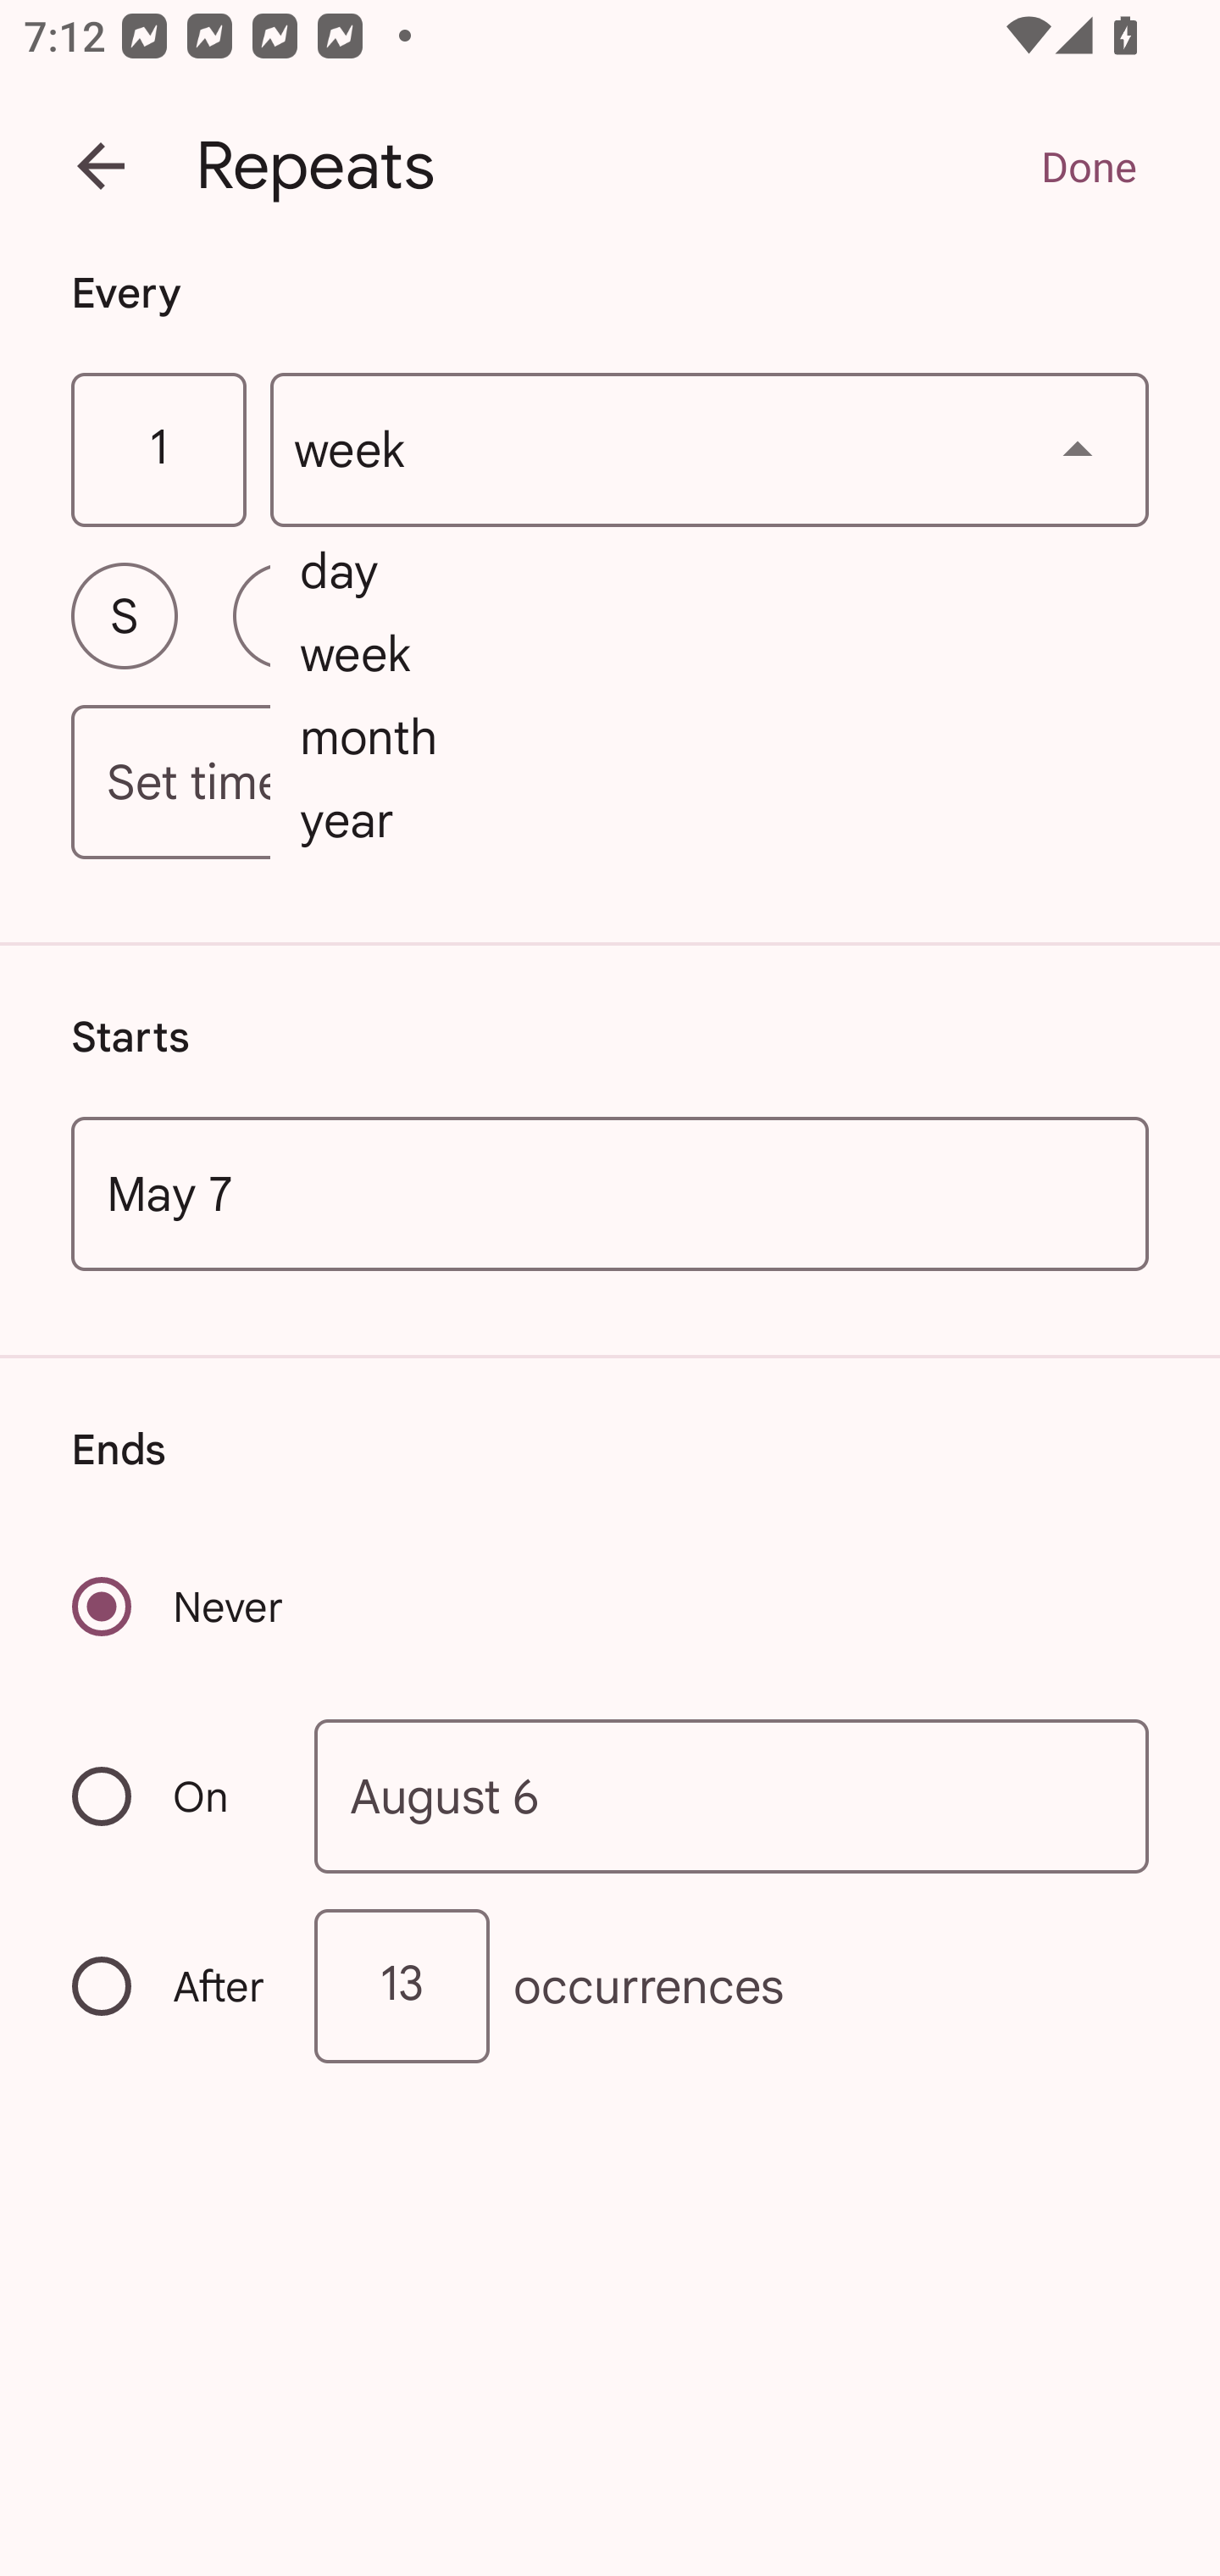 This screenshot has height=2576, width=1220. I want to click on Done, so click(1088, 166).